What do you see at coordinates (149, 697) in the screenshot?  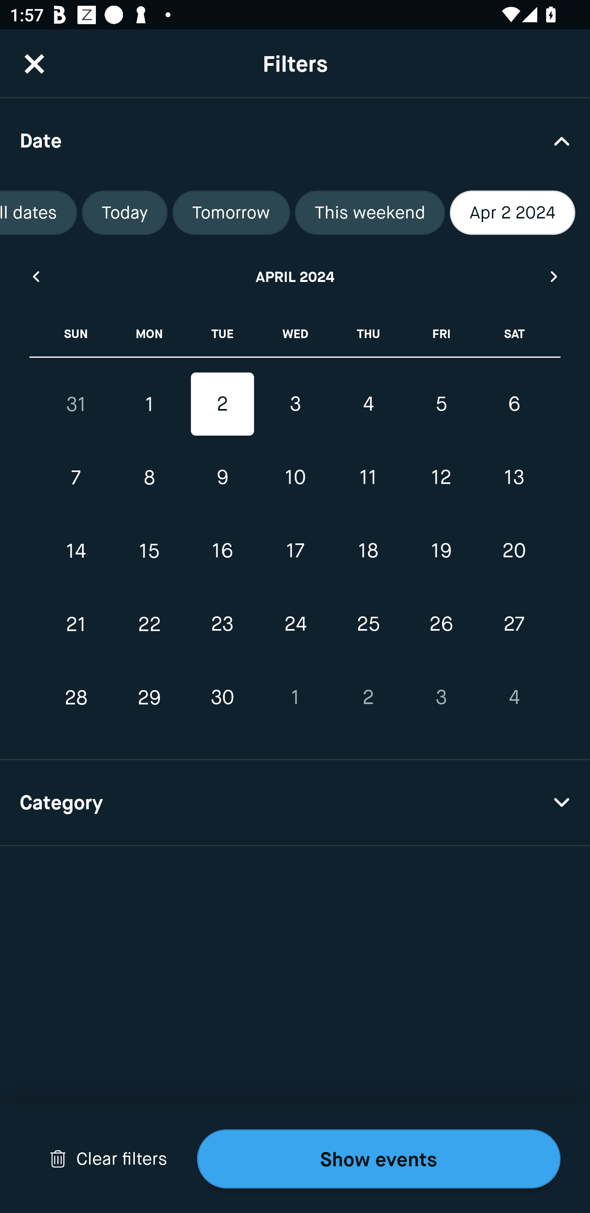 I see `29` at bounding box center [149, 697].